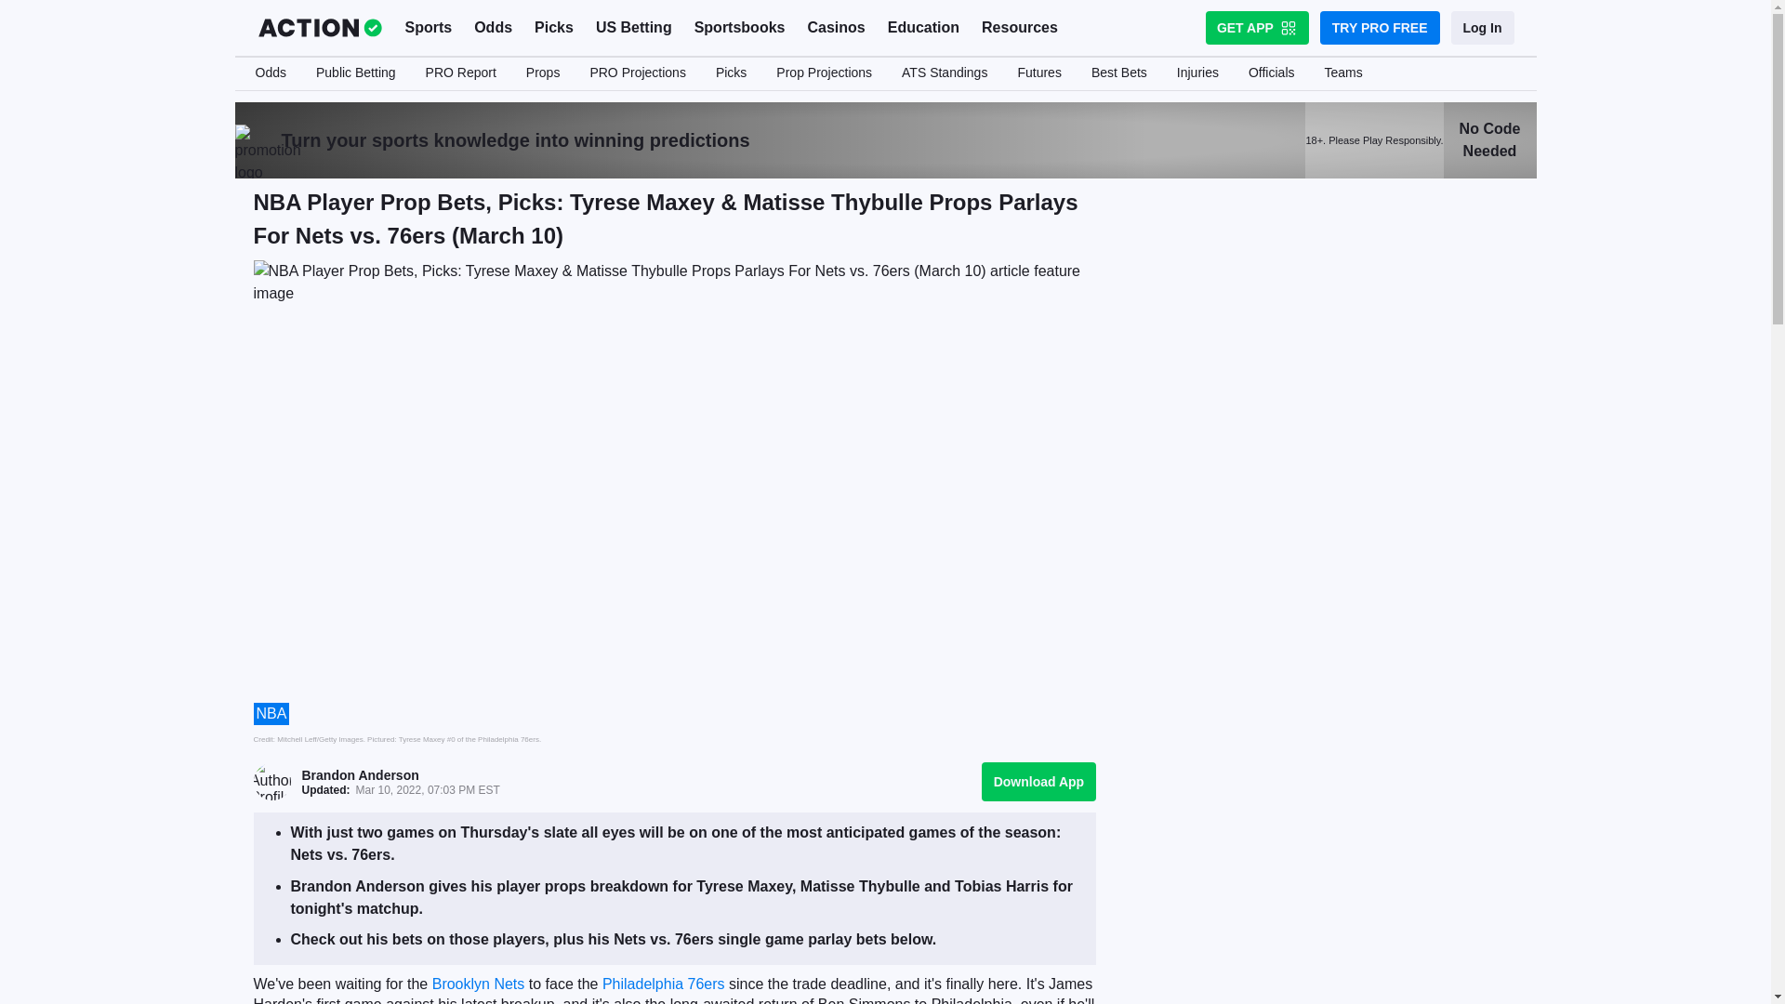 Image resolution: width=1785 pixels, height=1004 pixels. Describe the element at coordinates (945, 73) in the screenshot. I see `ATS Standings` at that location.